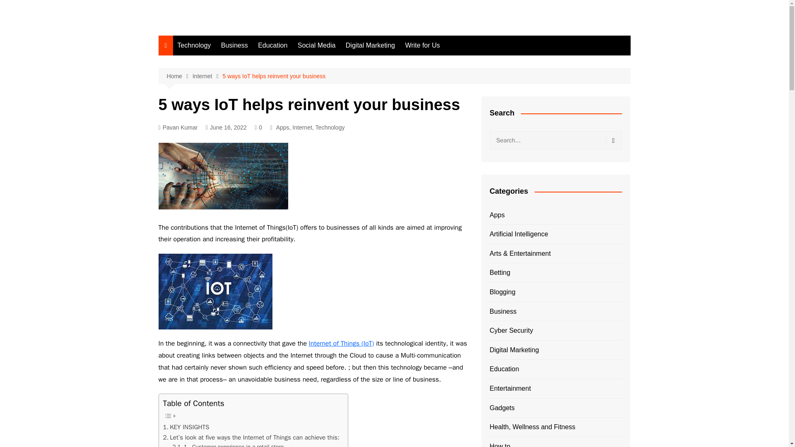 The image size is (795, 447). Describe the element at coordinates (228, 445) in the screenshot. I see `1.- Customer experience in a retail store` at that location.